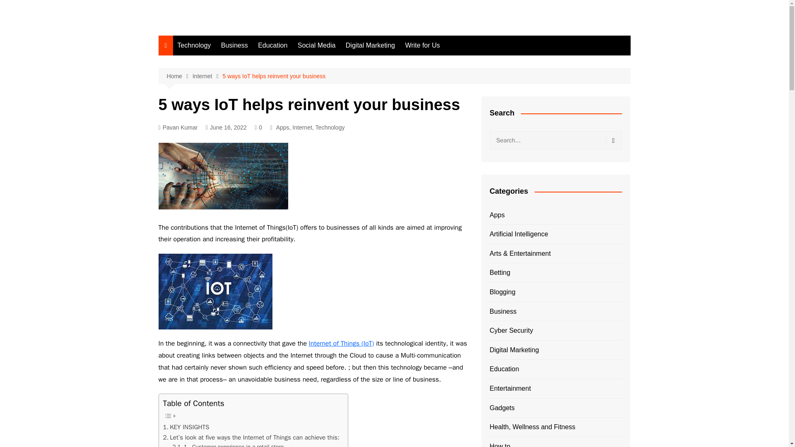 The image size is (795, 447). Describe the element at coordinates (228, 445) in the screenshot. I see `1.- Customer experience in a retail store` at that location.